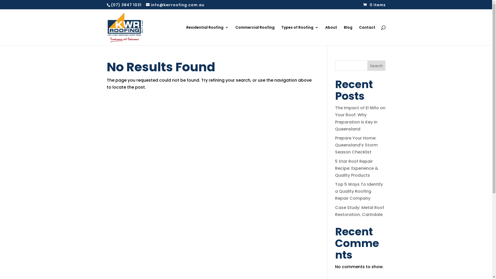  I want to click on Case Study: Metal Roof Restoration, Carindale, so click(360, 211).